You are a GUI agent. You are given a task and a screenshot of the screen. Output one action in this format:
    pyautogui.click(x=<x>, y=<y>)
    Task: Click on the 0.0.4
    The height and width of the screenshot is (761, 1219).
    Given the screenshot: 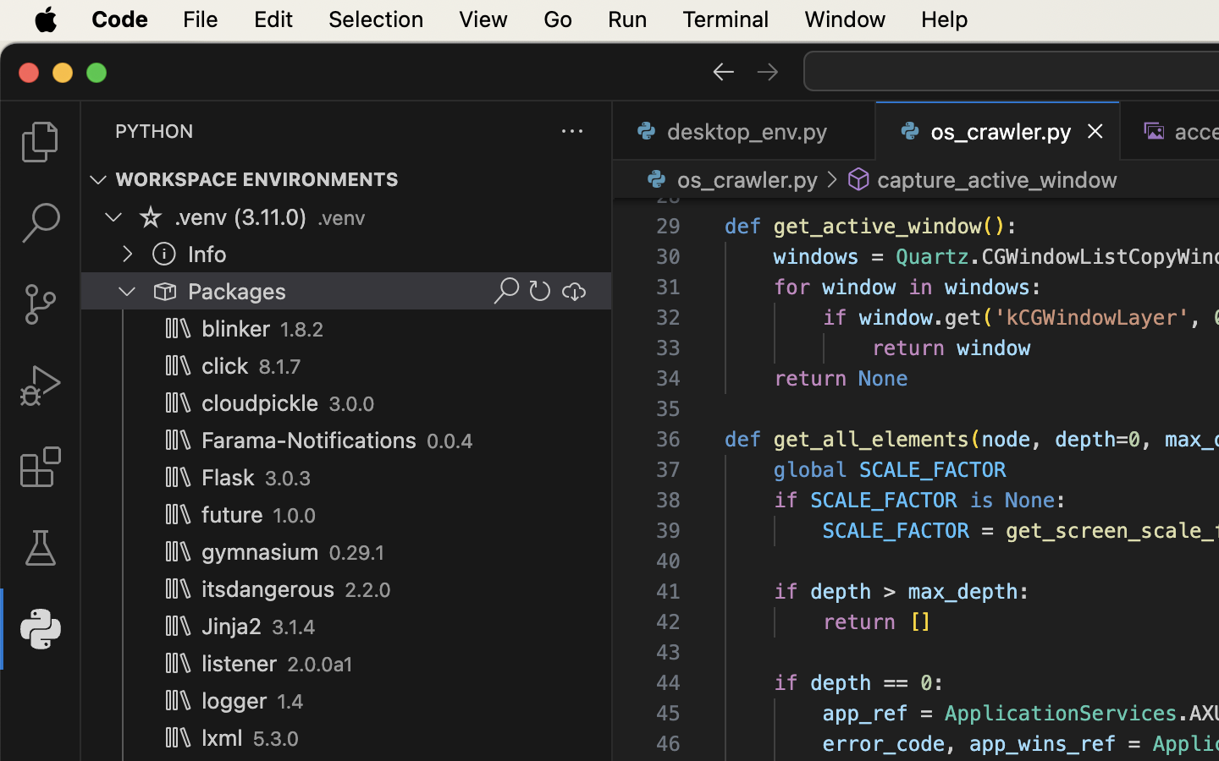 What is the action you would take?
    pyautogui.click(x=450, y=441)
    